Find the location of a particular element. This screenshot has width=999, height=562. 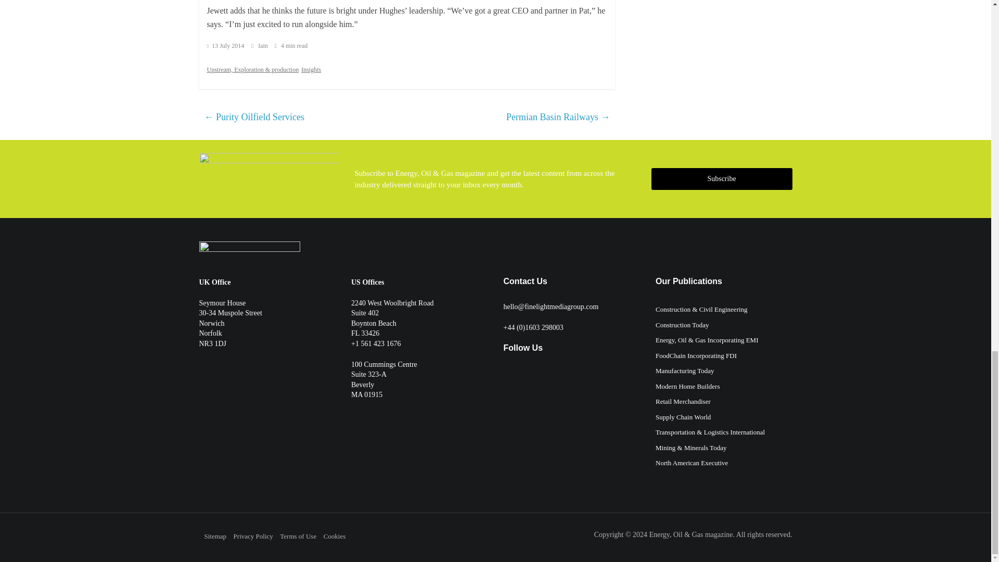

LinkedIn is located at coordinates (539, 376).